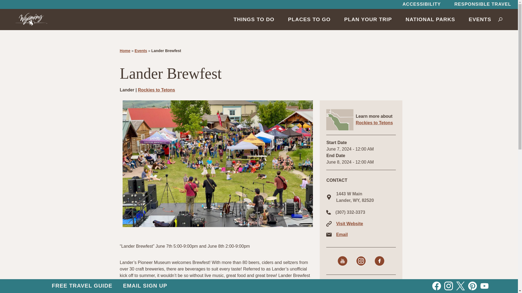 This screenshot has width=522, height=293. Describe the element at coordinates (421, 4) in the screenshot. I see `ACCESSIBILITY` at that location.